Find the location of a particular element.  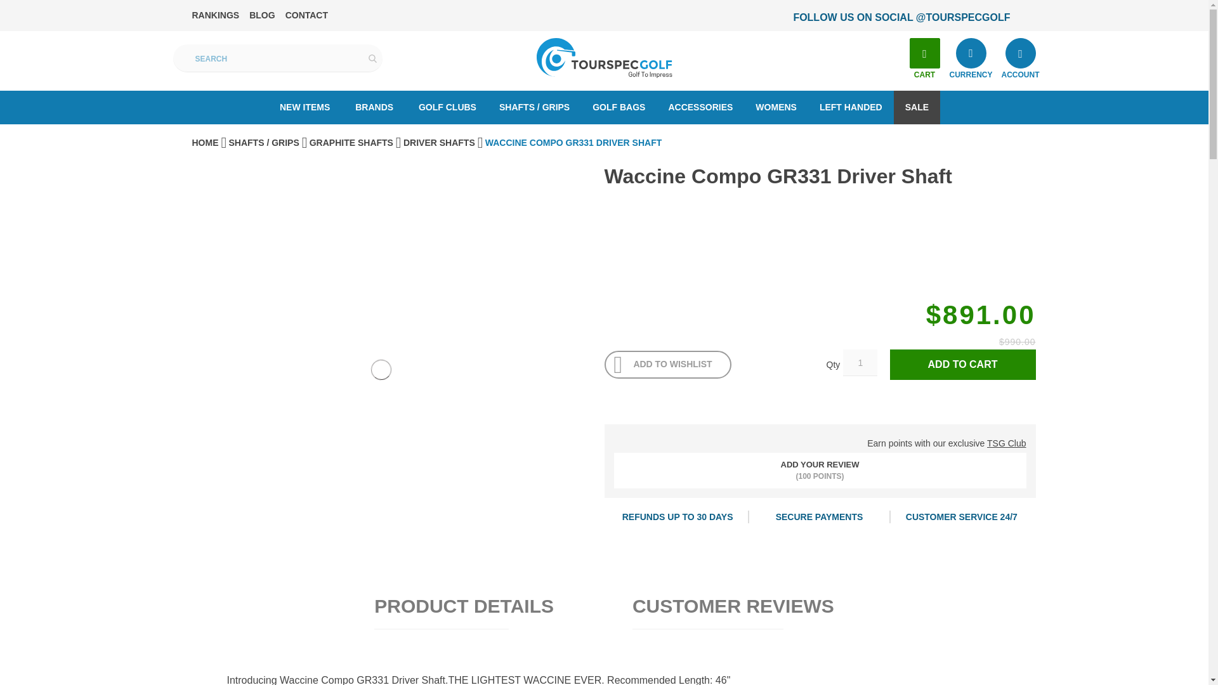

NEW ITEMS is located at coordinates (304, 107).